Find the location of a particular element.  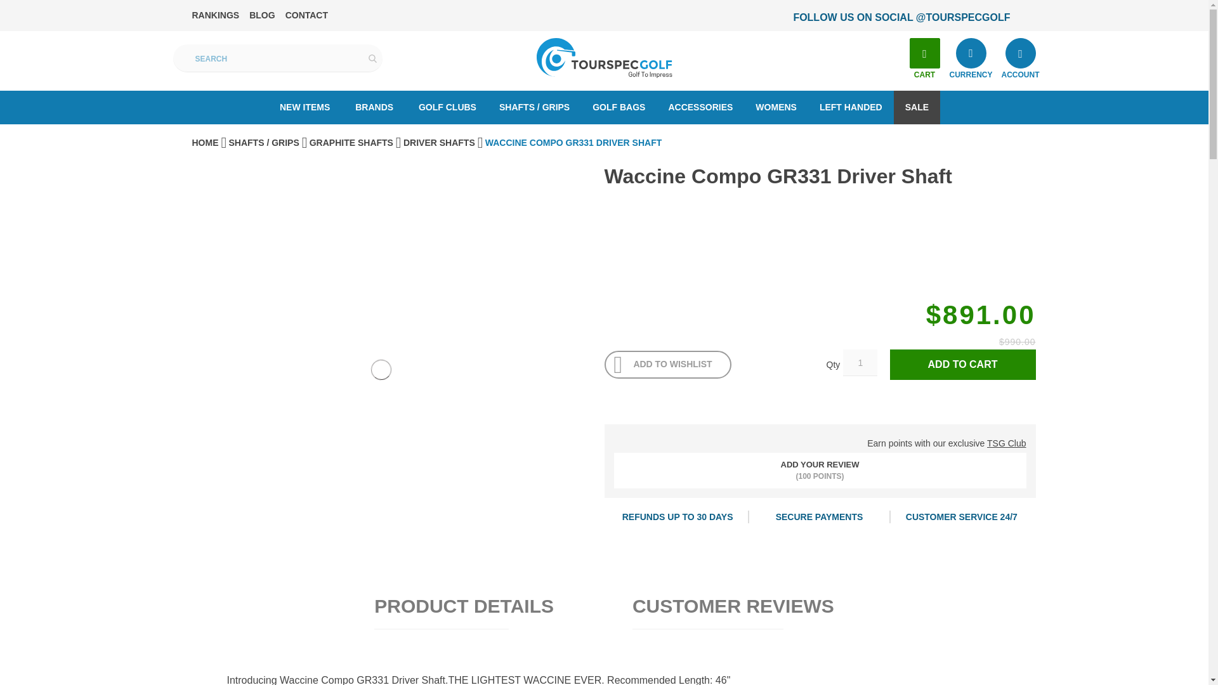

NEW ITEMS is located at coordinates (304, 107).